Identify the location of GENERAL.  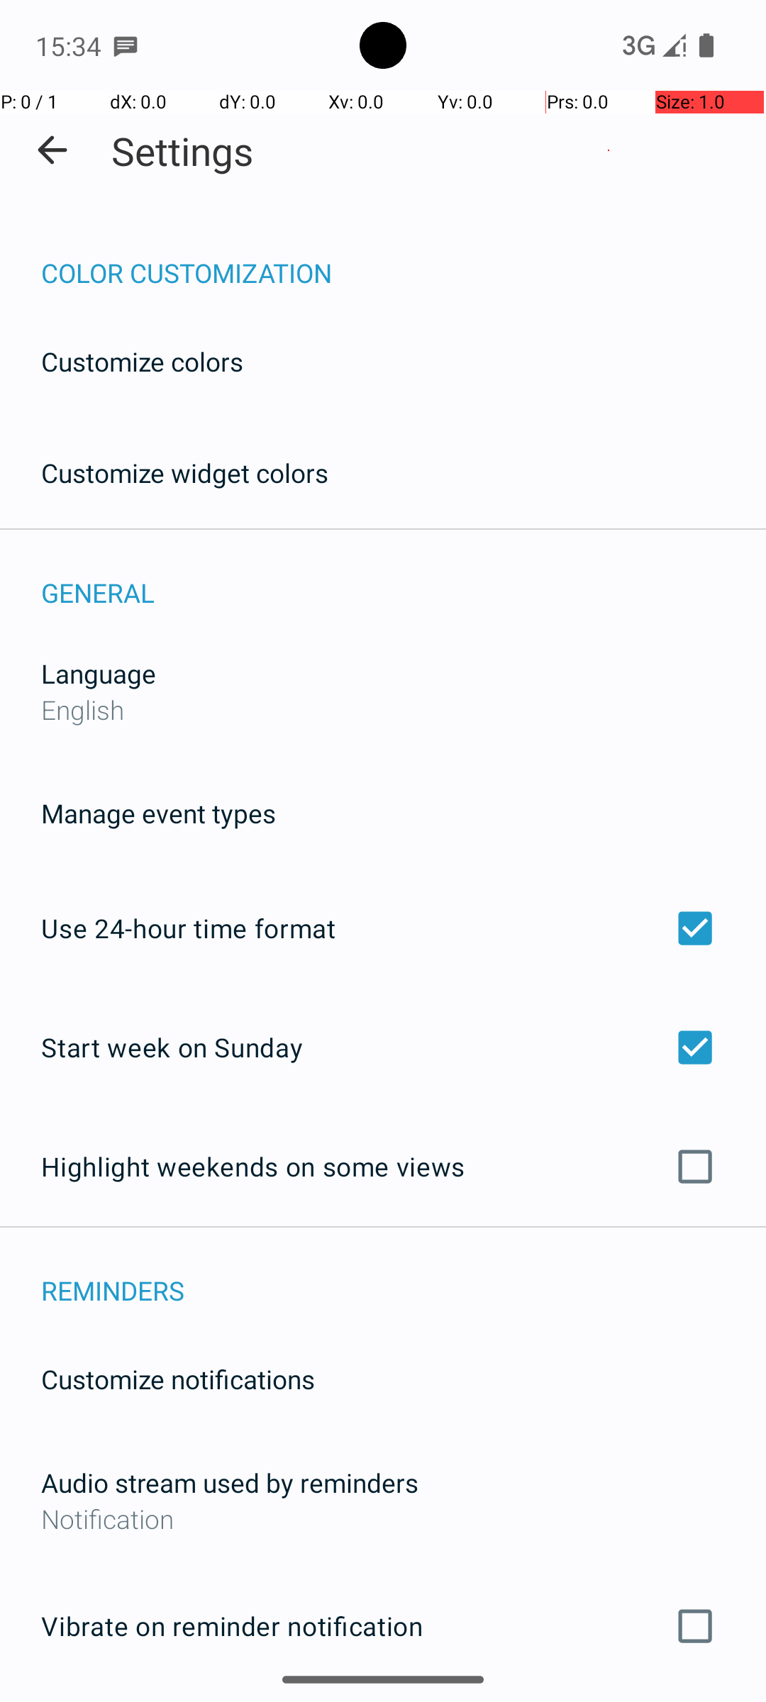
(404, 577).